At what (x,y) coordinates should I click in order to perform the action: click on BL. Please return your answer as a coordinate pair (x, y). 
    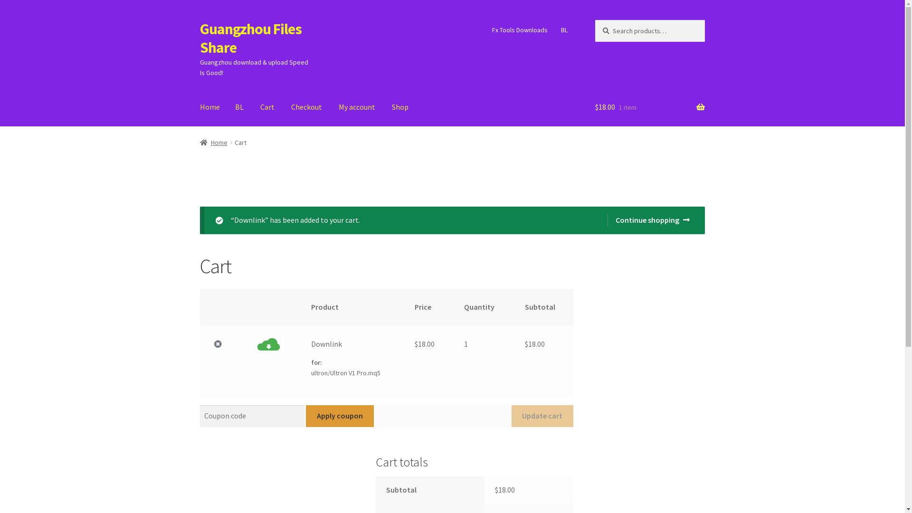
    Looking at the image, I should click on (564, 30).